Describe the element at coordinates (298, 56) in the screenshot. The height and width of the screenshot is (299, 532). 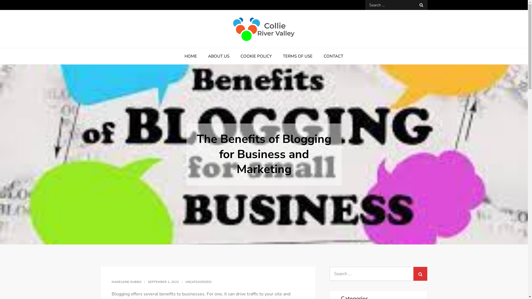
I see `TERMS OF USE` at that location.